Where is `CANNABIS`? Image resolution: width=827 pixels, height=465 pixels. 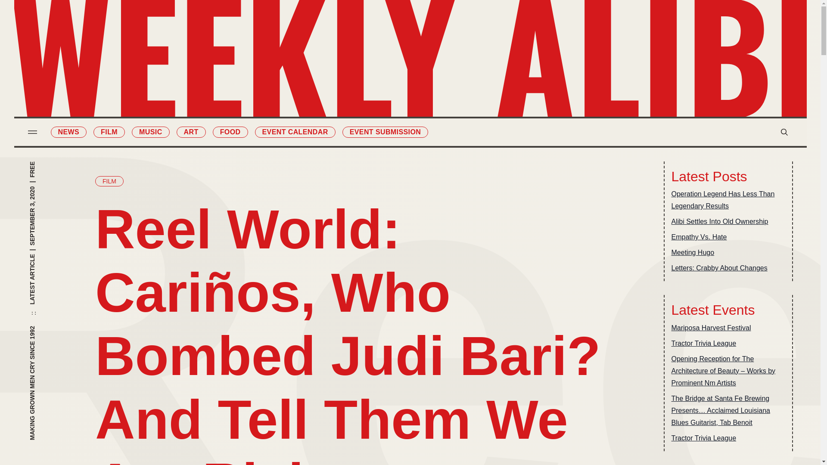 CANNABIS is located at coordinates (364, 119).